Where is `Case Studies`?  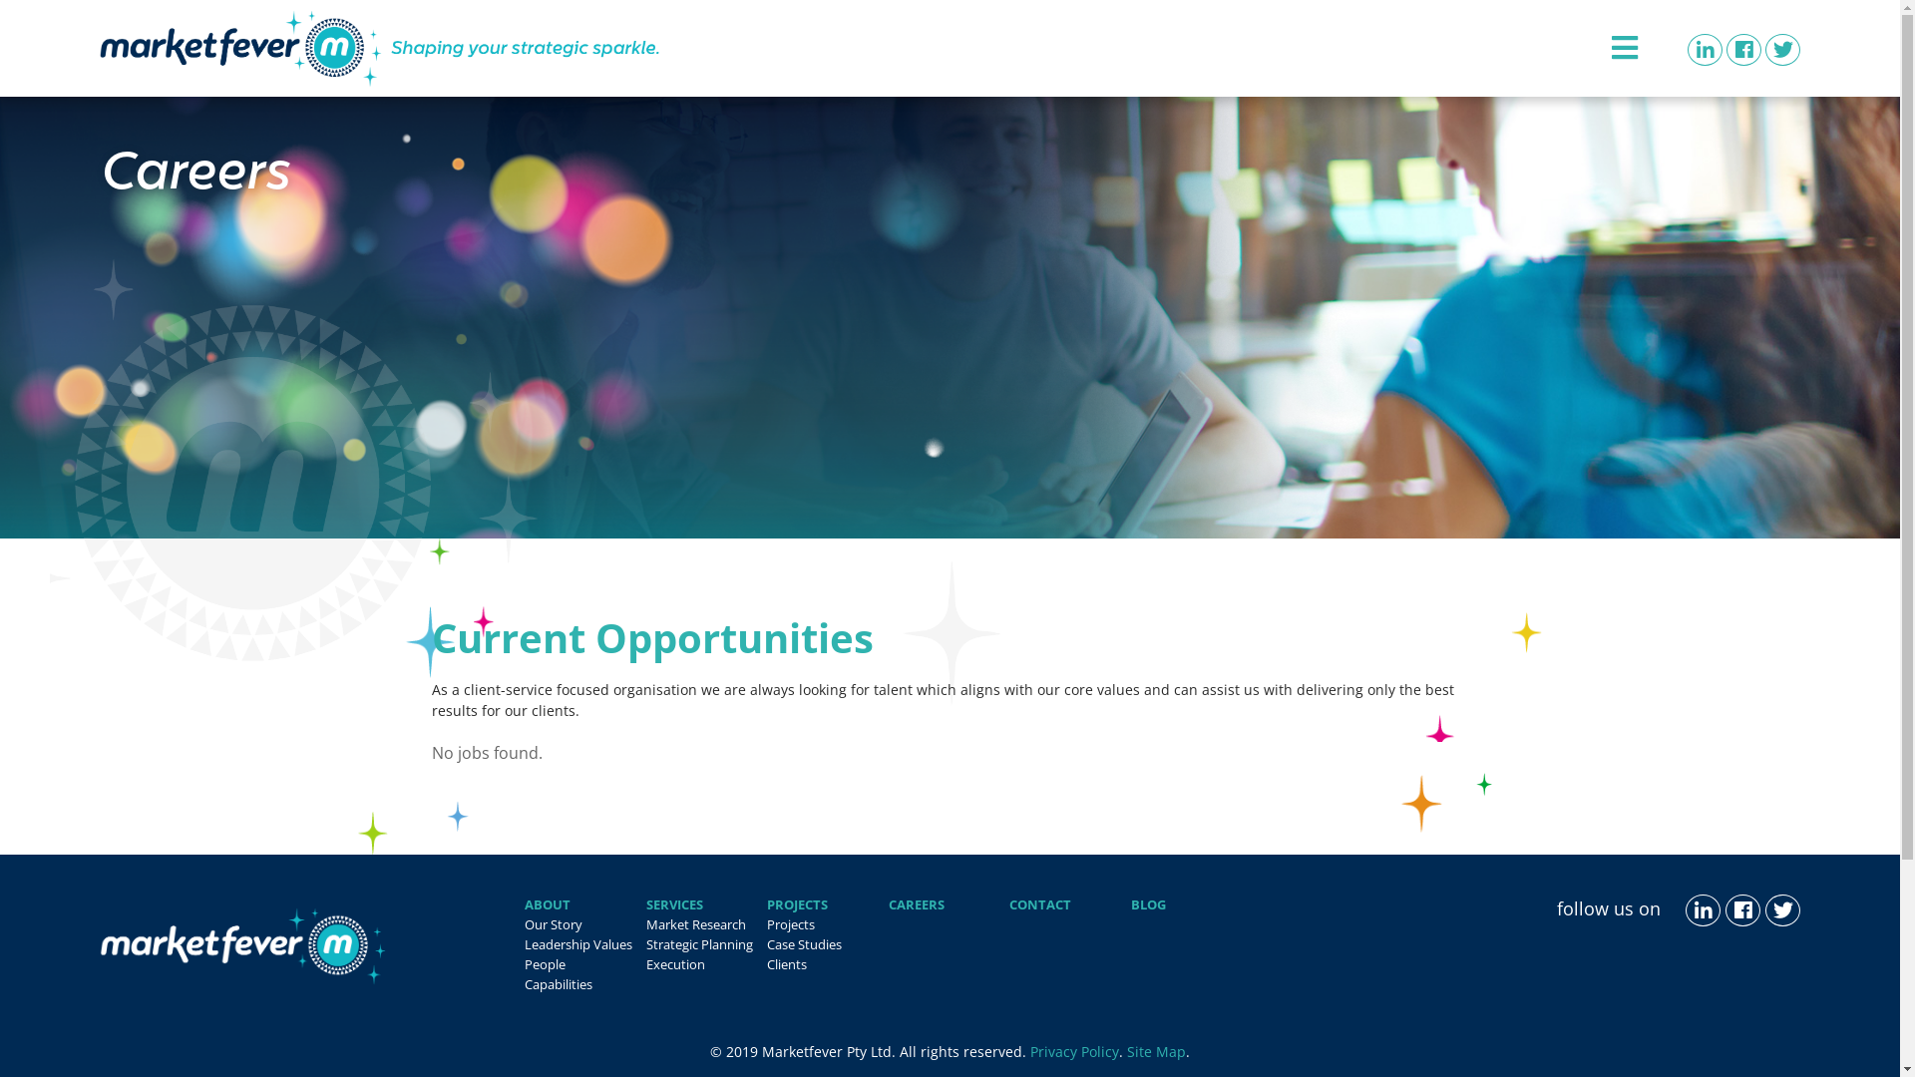 Case Studies is located at coordinates (804, 944).